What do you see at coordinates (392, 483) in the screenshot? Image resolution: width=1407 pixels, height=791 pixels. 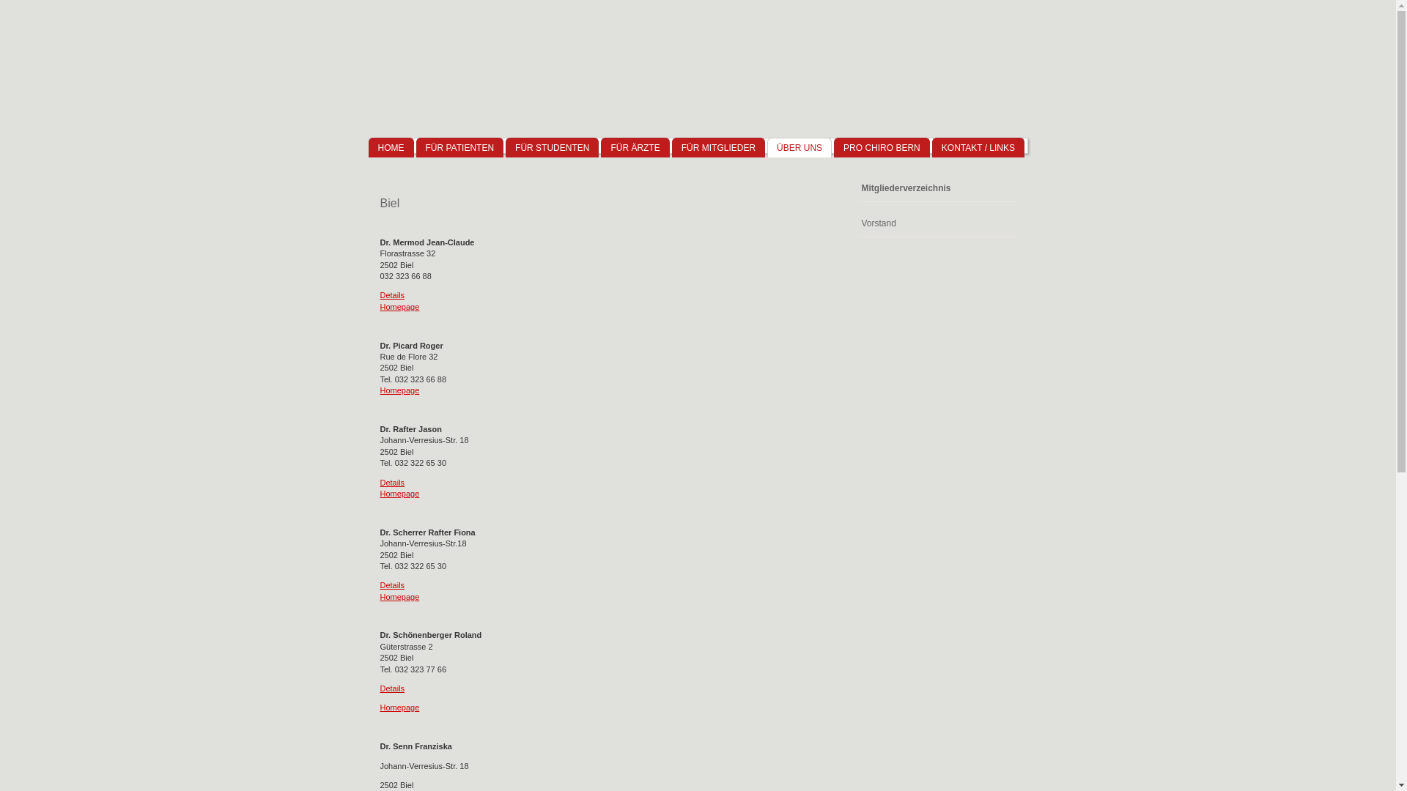 I see `Details` at bounding box center [392, 483].